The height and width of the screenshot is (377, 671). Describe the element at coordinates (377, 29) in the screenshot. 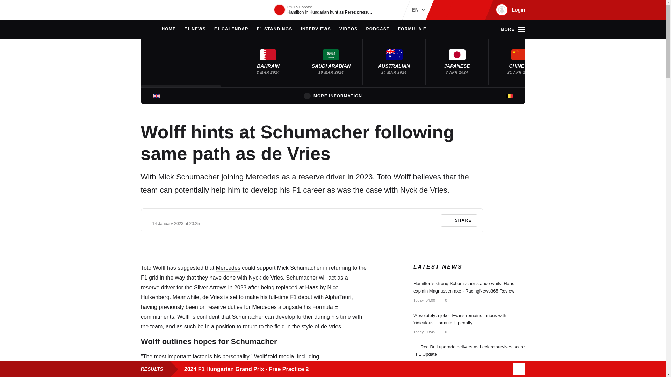

I see `PODCAST` at that location.